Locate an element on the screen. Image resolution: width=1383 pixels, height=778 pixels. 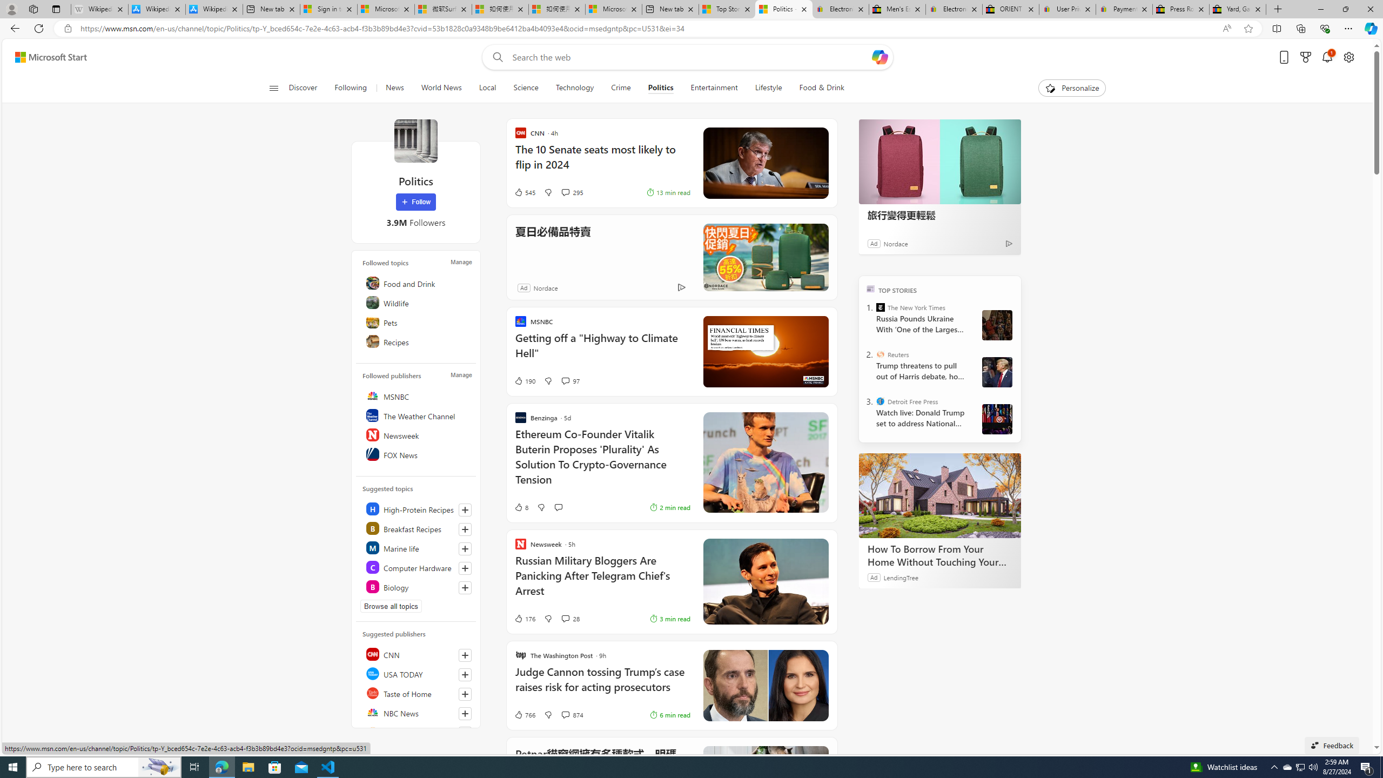
Class: hero-image is located at coordinates (765, 351).